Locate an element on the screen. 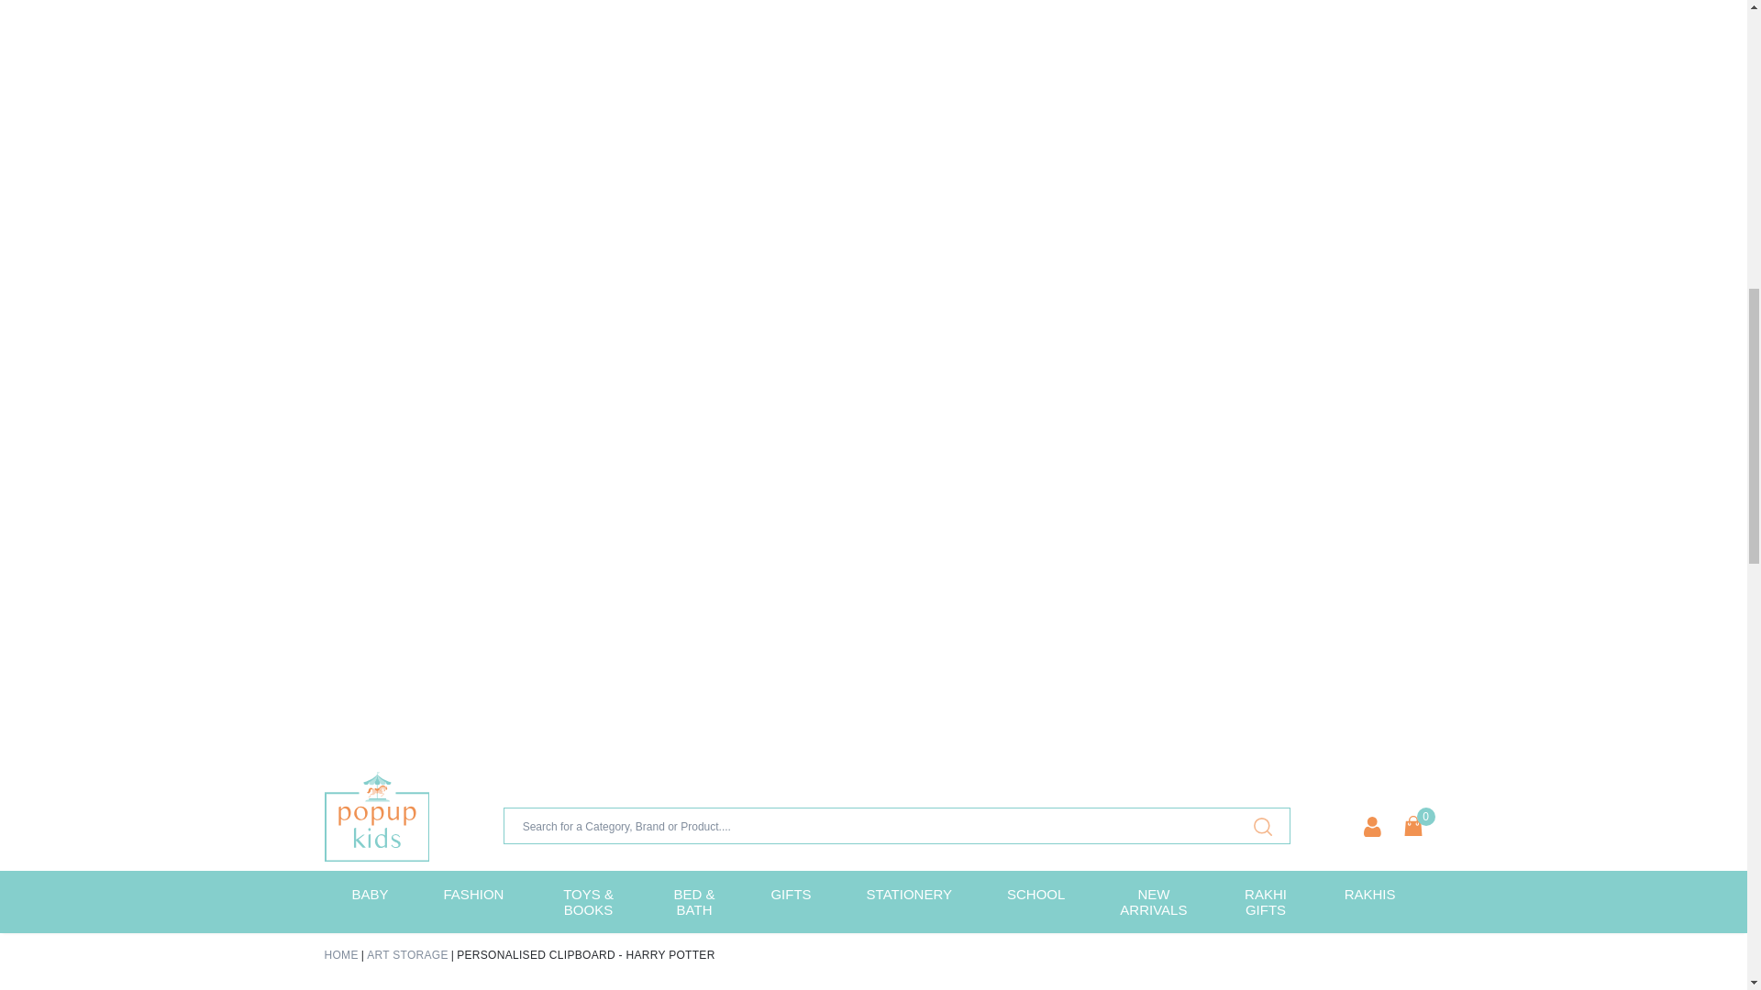  Logo is located at coordinates (376, 816).